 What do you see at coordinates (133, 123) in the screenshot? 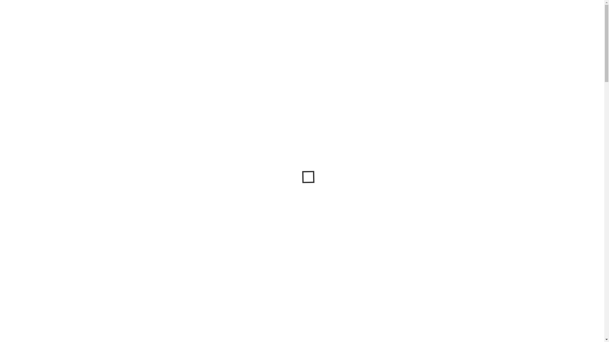
I see `CONTACT` at bounding box center [133, 123].